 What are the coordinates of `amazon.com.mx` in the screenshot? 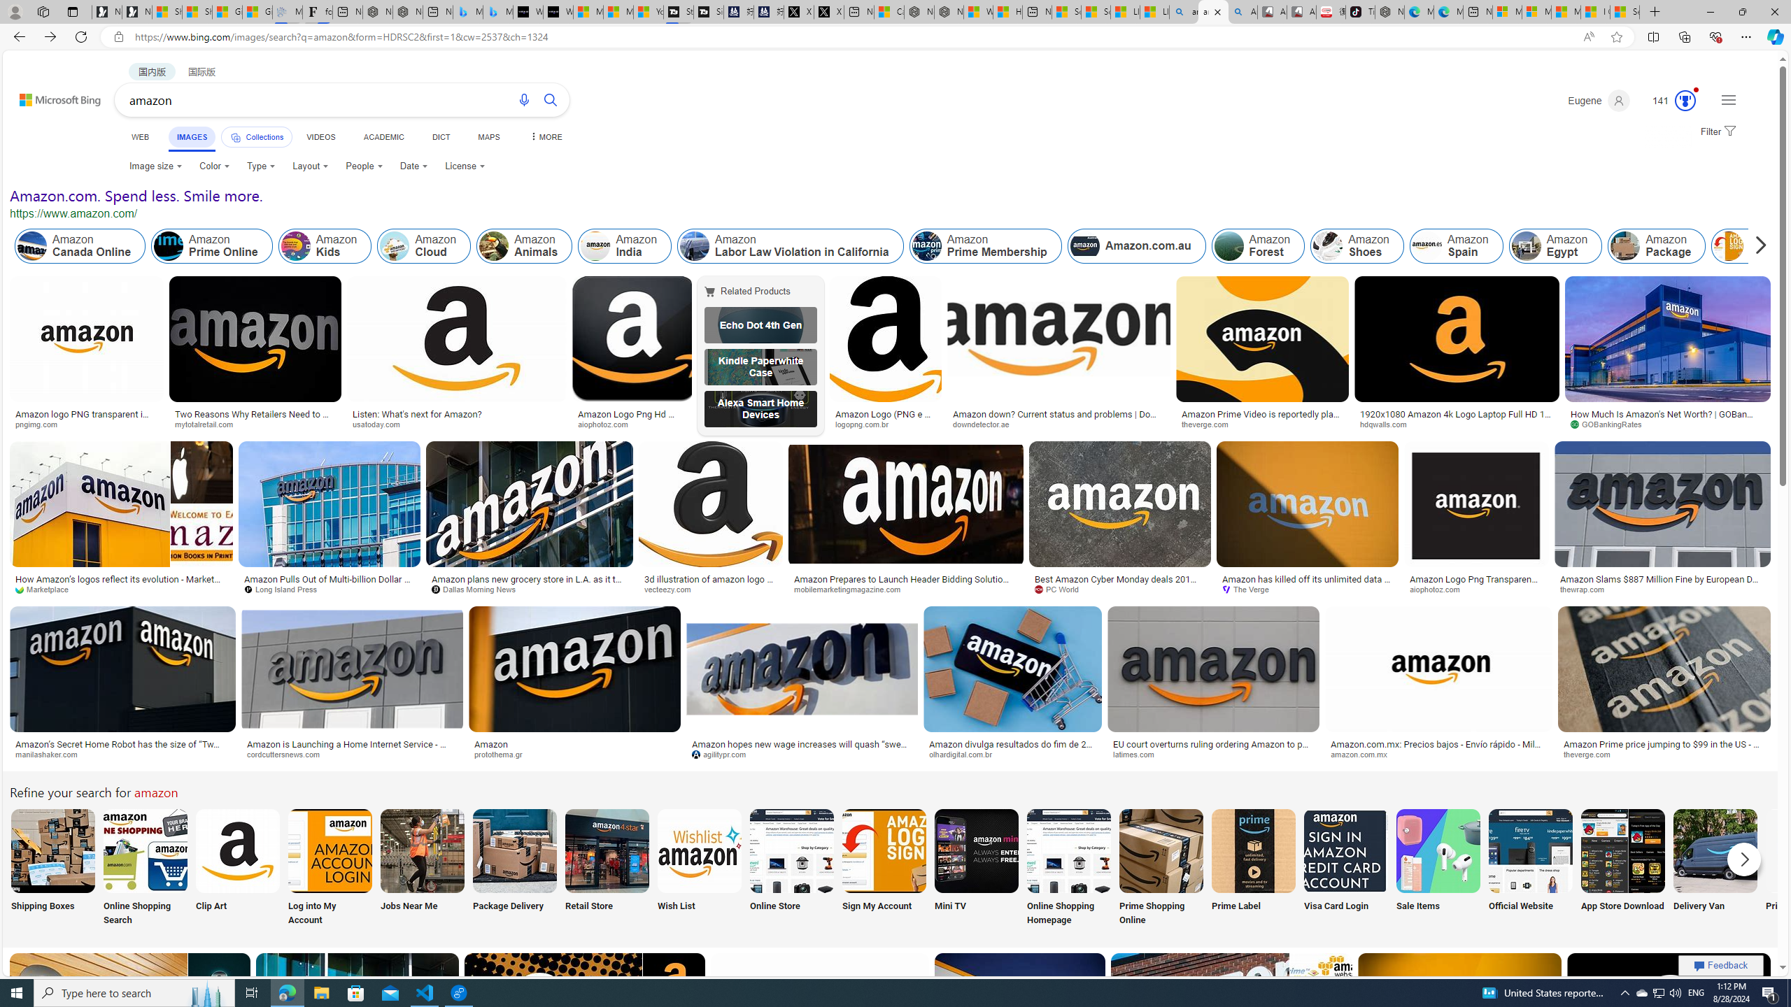 It's located at (1364, 754).